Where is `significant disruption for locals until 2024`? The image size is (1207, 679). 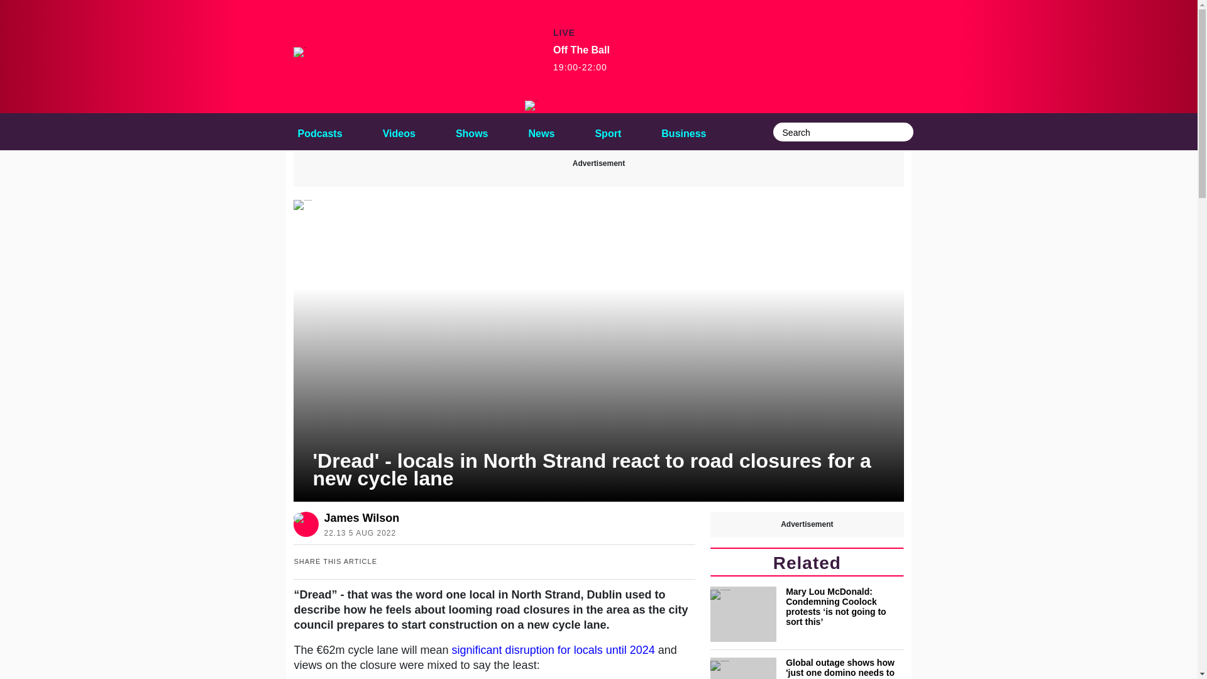
significant disruption for locals until 2024 is located at coordinates (608, 131).